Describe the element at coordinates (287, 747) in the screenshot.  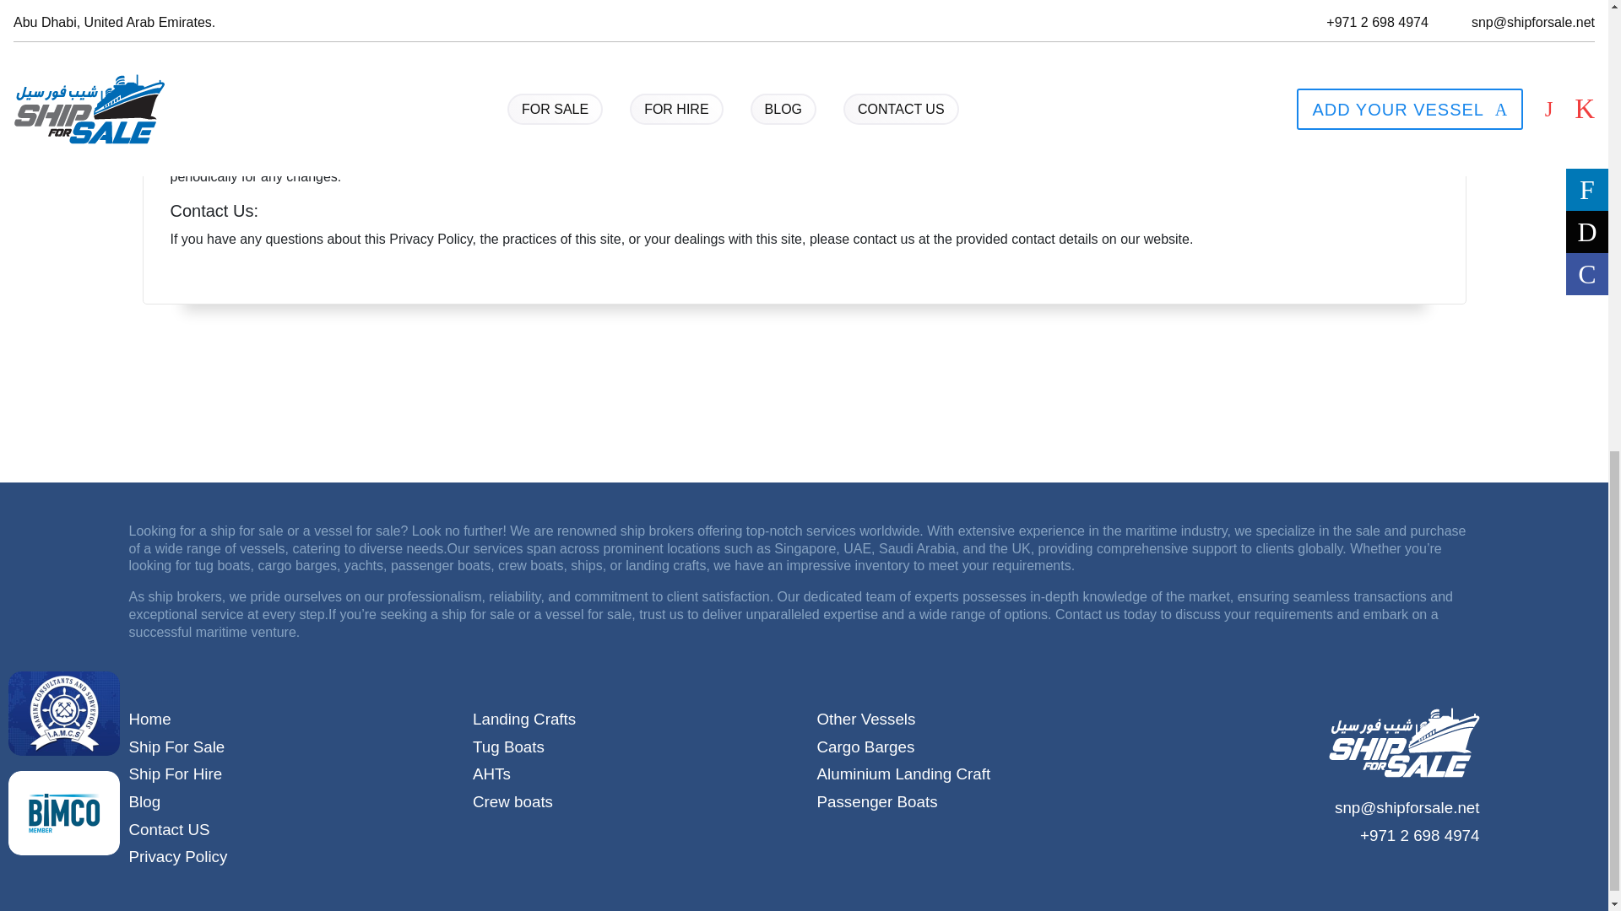
I see `Ship For Sale` at that location.